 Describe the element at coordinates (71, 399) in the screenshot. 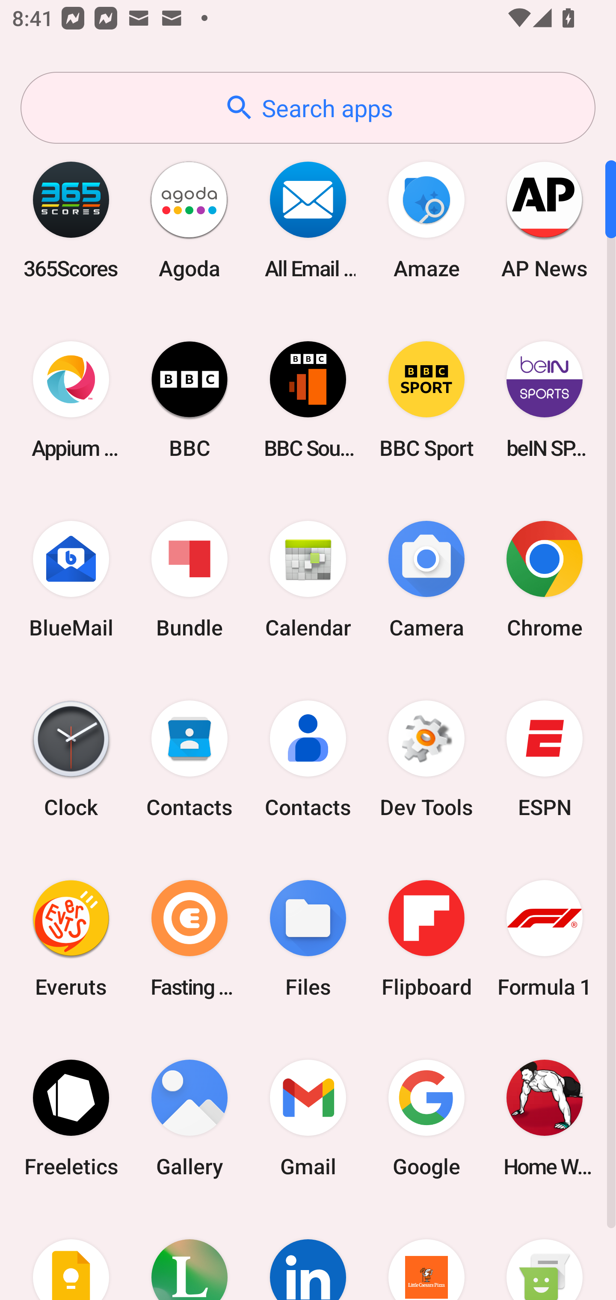

I see `Appium Settings` at that location.